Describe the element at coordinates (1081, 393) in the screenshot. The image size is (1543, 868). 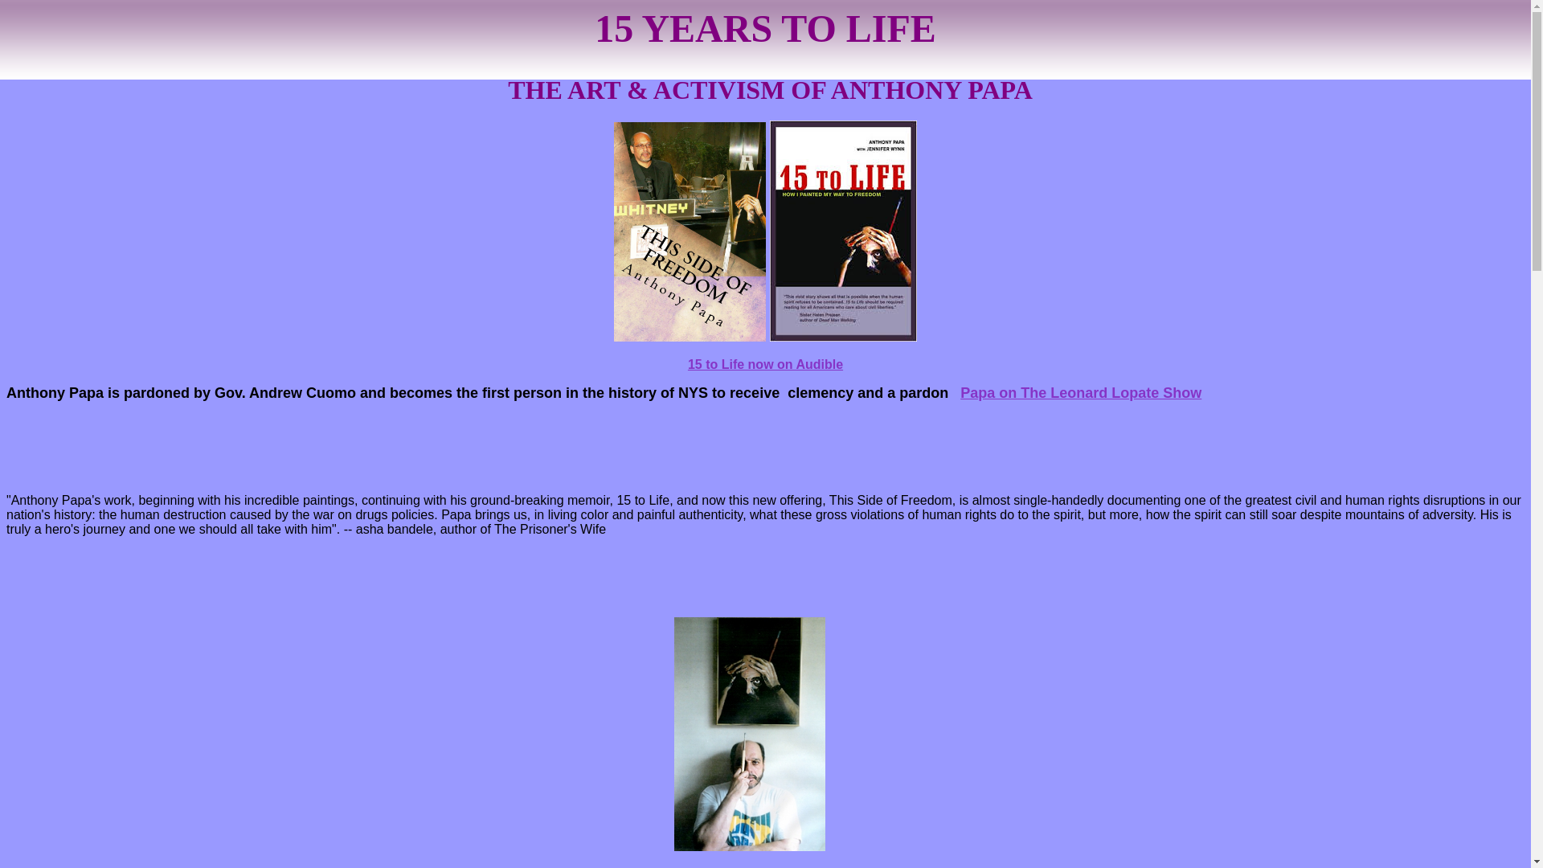
I see `Papa on The Leonard Lopate Show` at that location.